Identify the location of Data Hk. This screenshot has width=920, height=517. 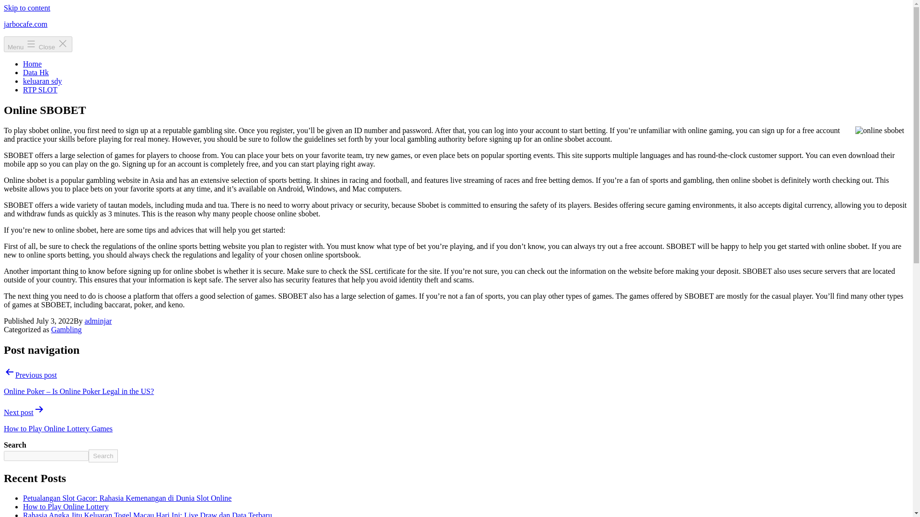
(35, 72).